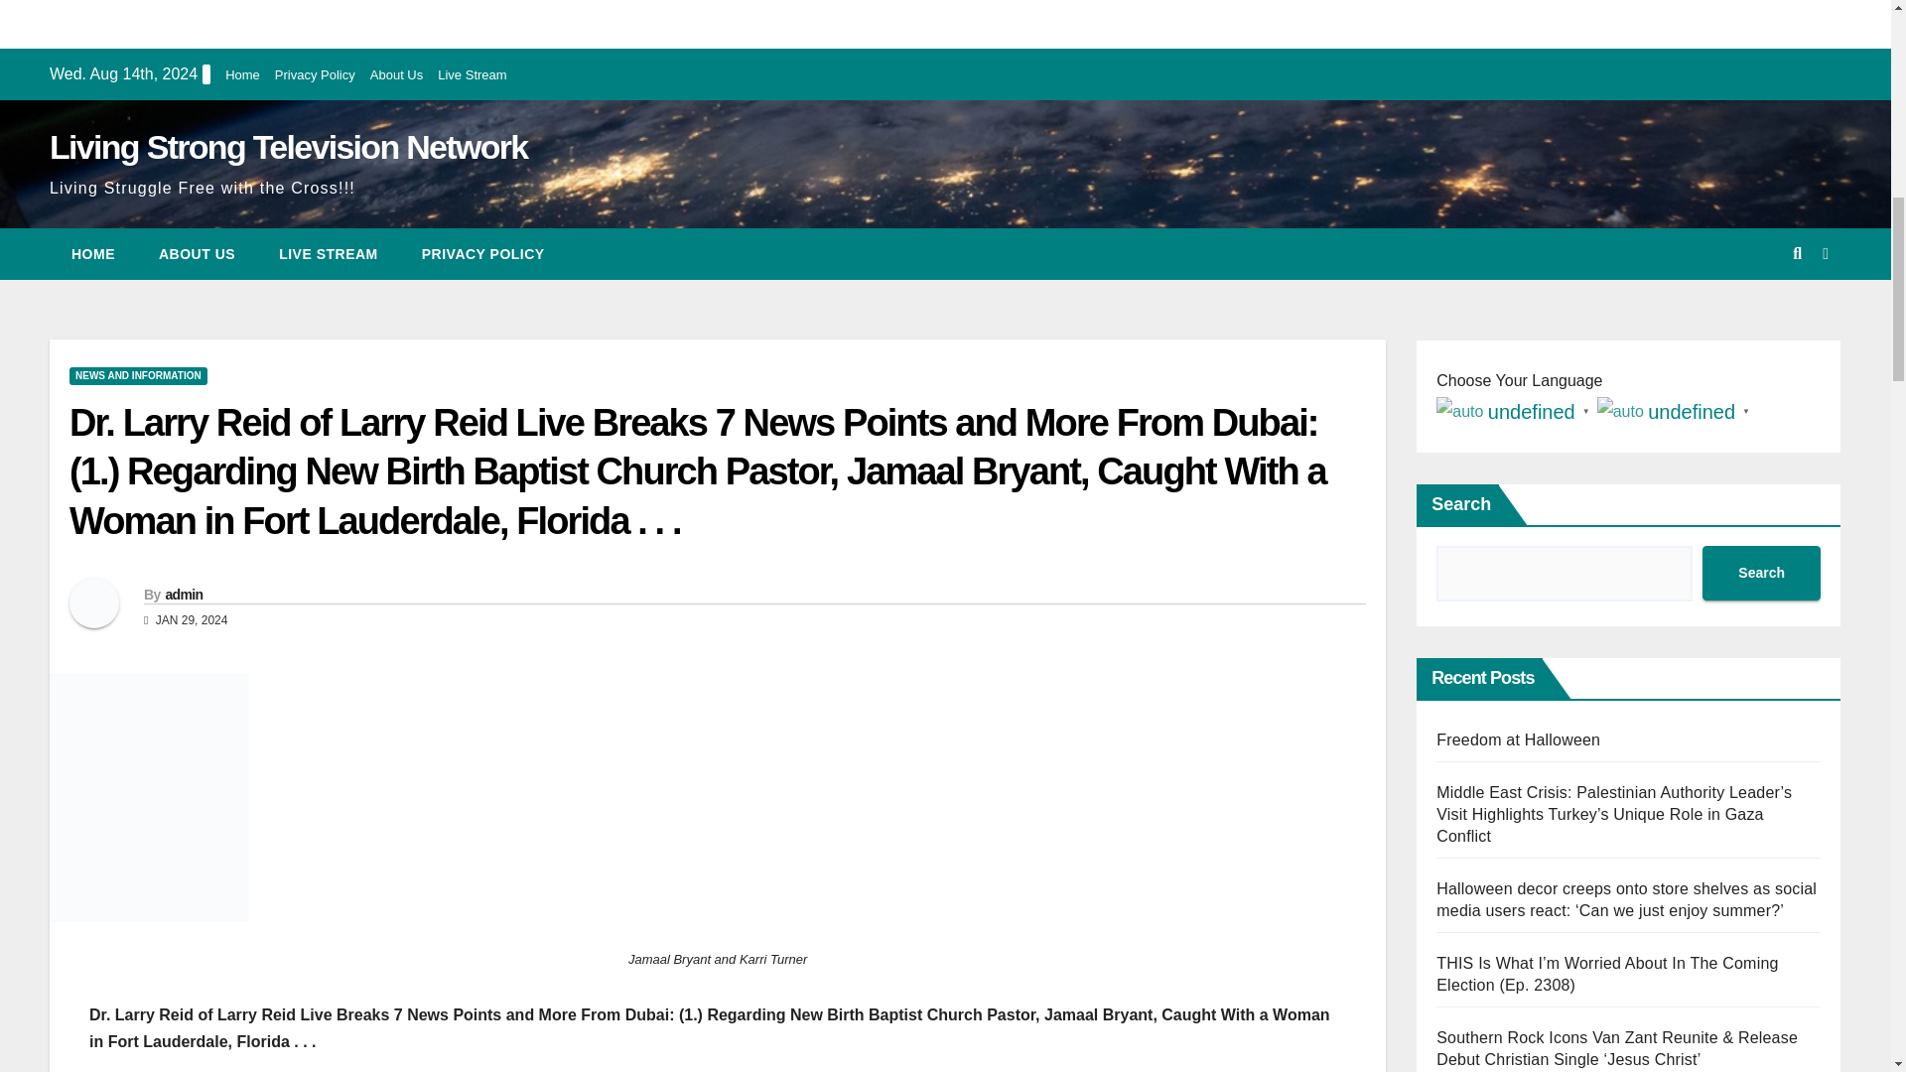 This screenshot has height=1072, width=1906. Describe the element at coordinates (138, 375) in the screenshot. I see `NEWS AND INFORMATION` at that location.